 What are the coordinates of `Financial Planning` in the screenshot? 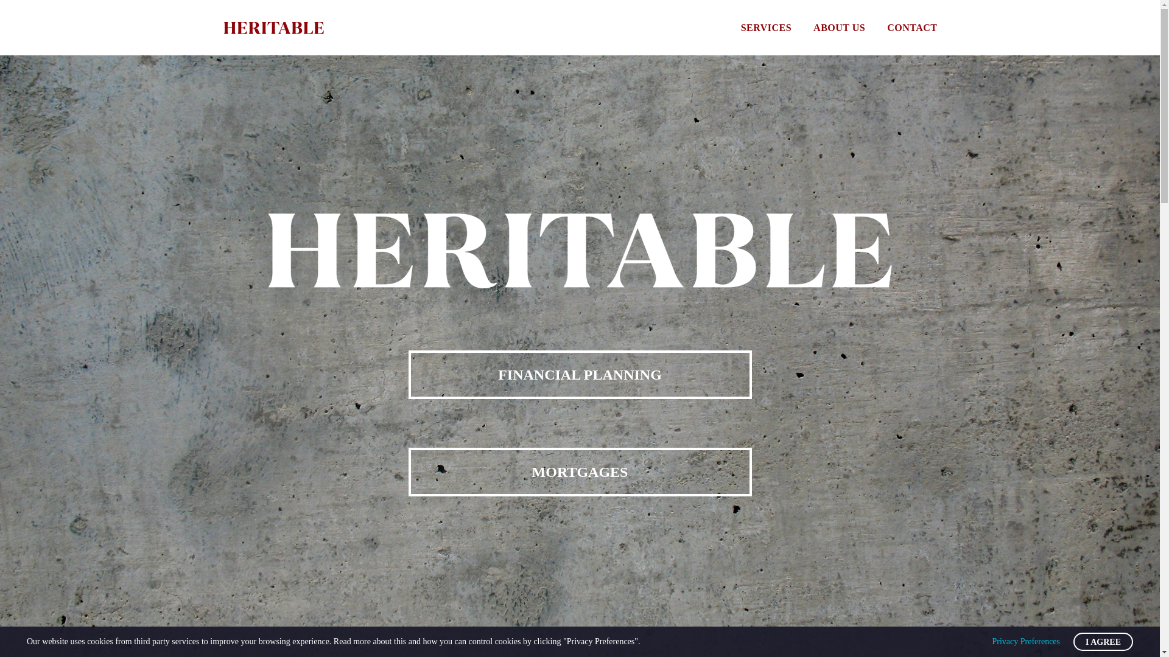 It's located at (580, 374).